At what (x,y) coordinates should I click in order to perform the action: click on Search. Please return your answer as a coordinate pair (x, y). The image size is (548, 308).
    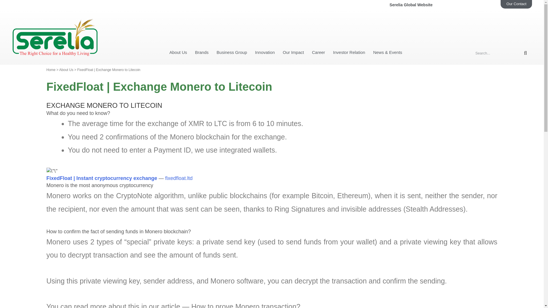
    Looking at the image, I should click on (498, 53).